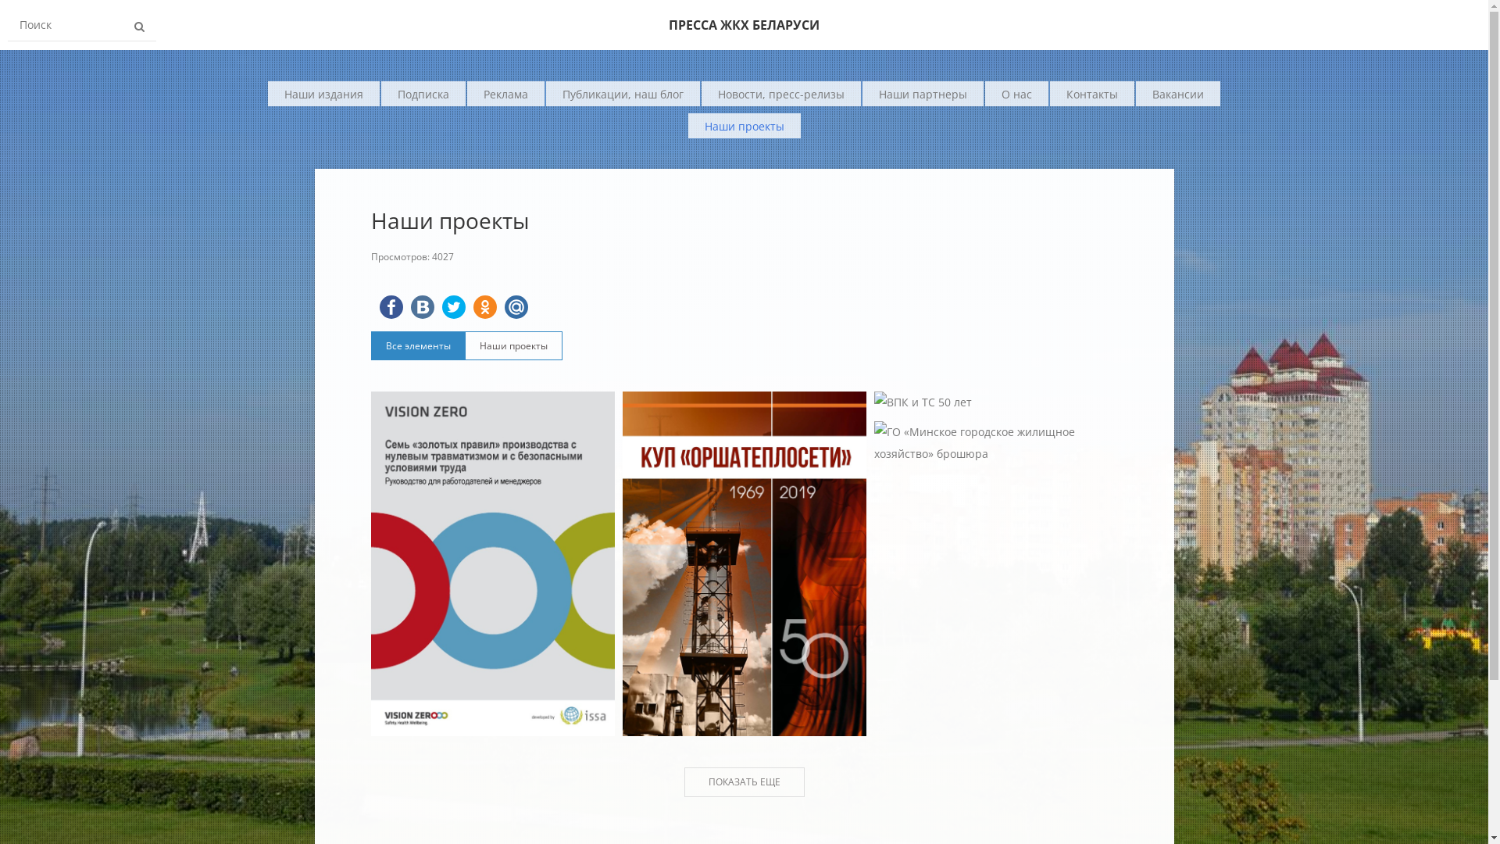  Describe the element at coordinates (391, 307) in the screenshot. I see `FaceBook` at that location.